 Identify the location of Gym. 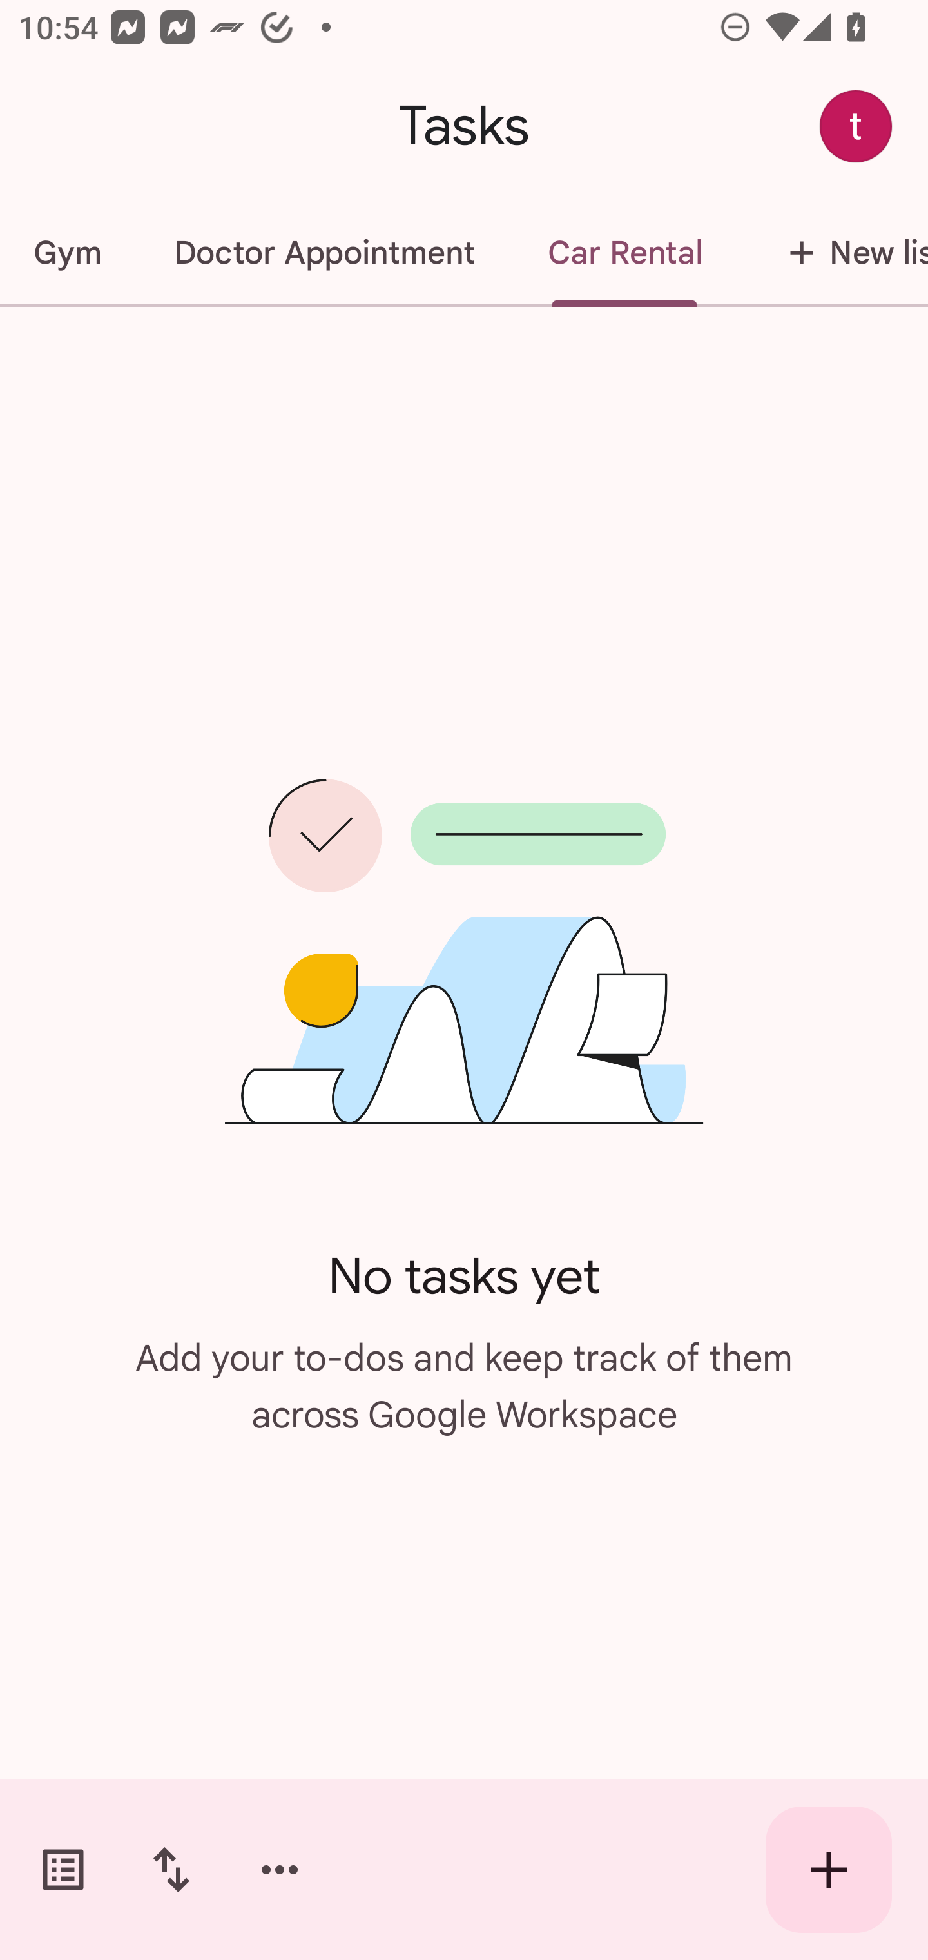
(68, 253).